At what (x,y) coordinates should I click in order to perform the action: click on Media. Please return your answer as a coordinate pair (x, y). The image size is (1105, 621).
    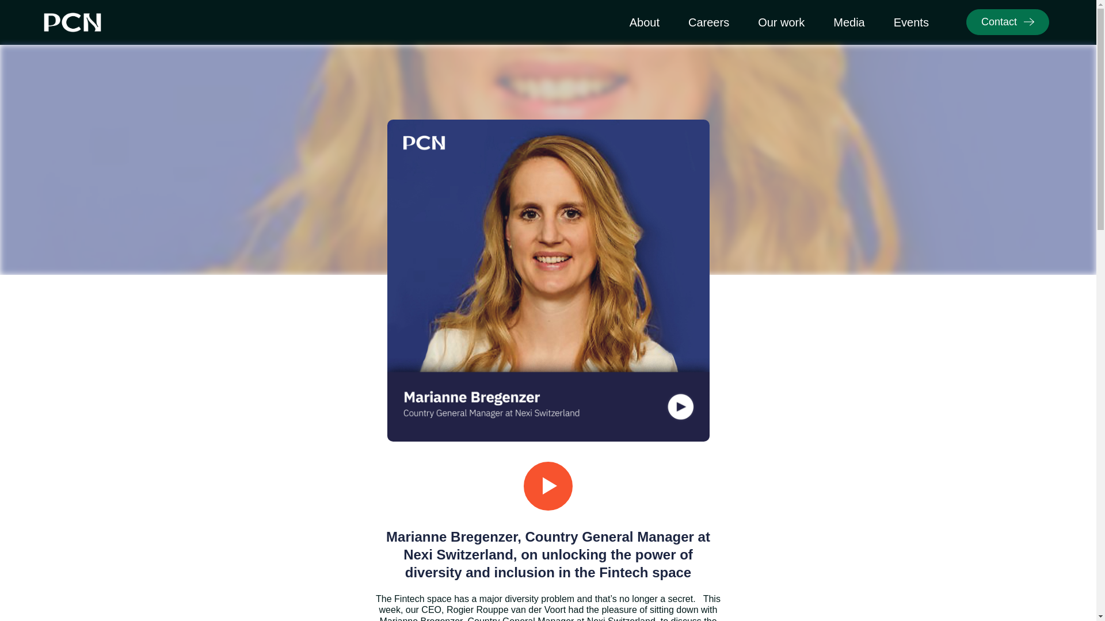
    Looking at the image, I should click on (849, 22).